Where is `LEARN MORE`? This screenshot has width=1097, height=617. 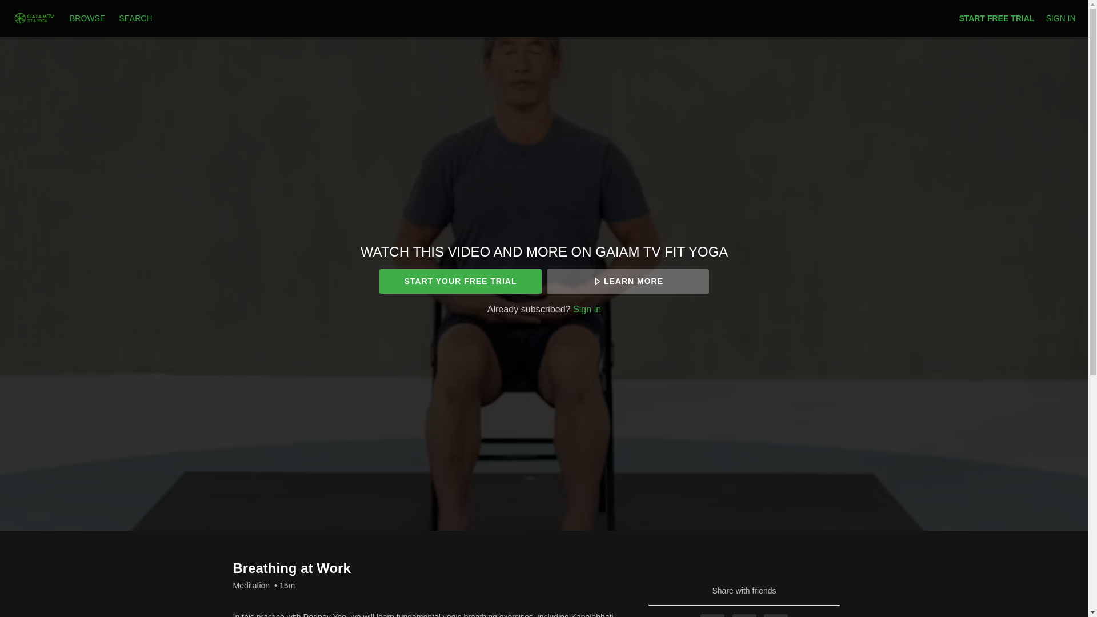
LEARN MORE is located at coordinates (627, 281).